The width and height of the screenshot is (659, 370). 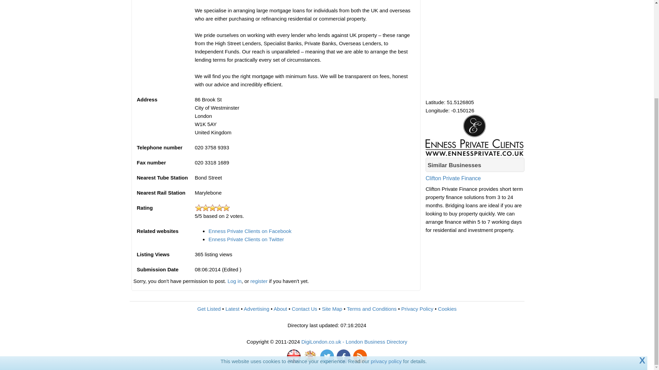 I want to click on EPC MASTER Stacked BLACK.jpg, so click(x=474, y=135).